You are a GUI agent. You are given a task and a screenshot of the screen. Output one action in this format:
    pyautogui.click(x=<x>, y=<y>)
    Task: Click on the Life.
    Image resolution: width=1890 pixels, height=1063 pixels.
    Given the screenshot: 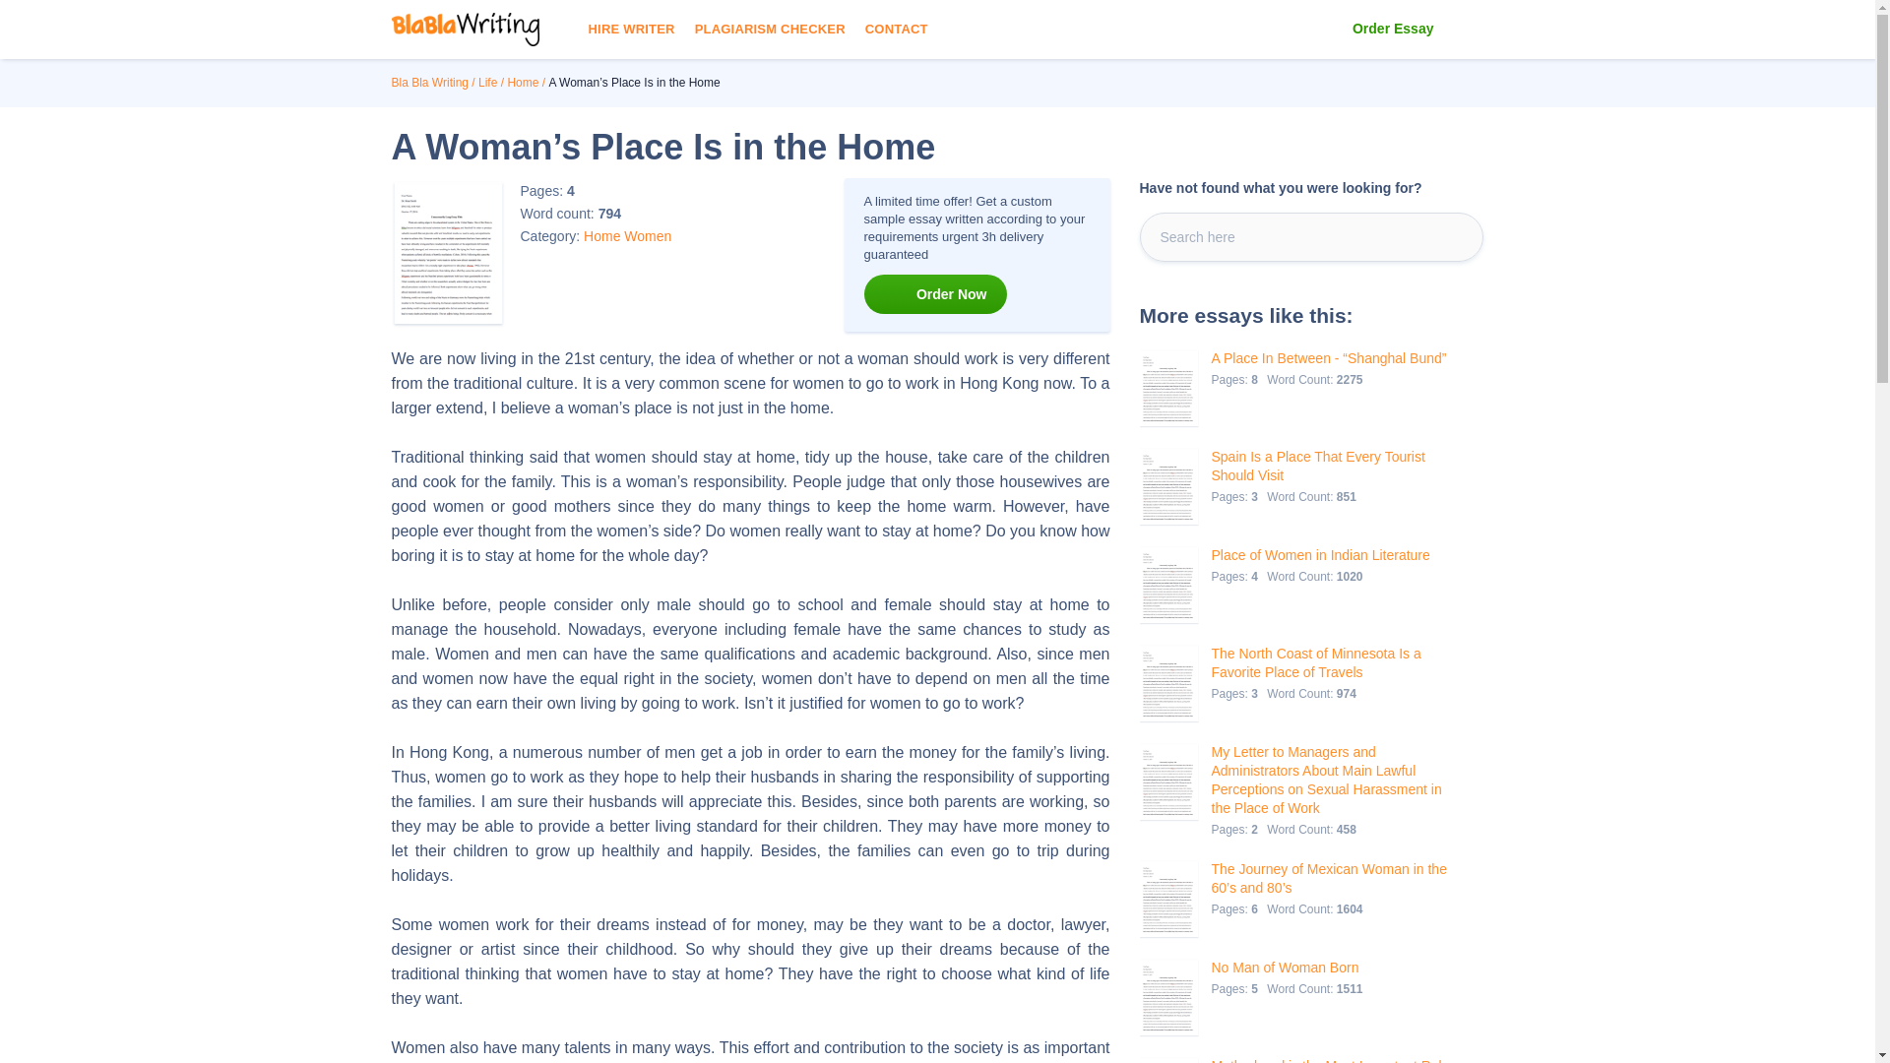 What is the action you would take?
    pyautogui.click(x=486, y=82)
    